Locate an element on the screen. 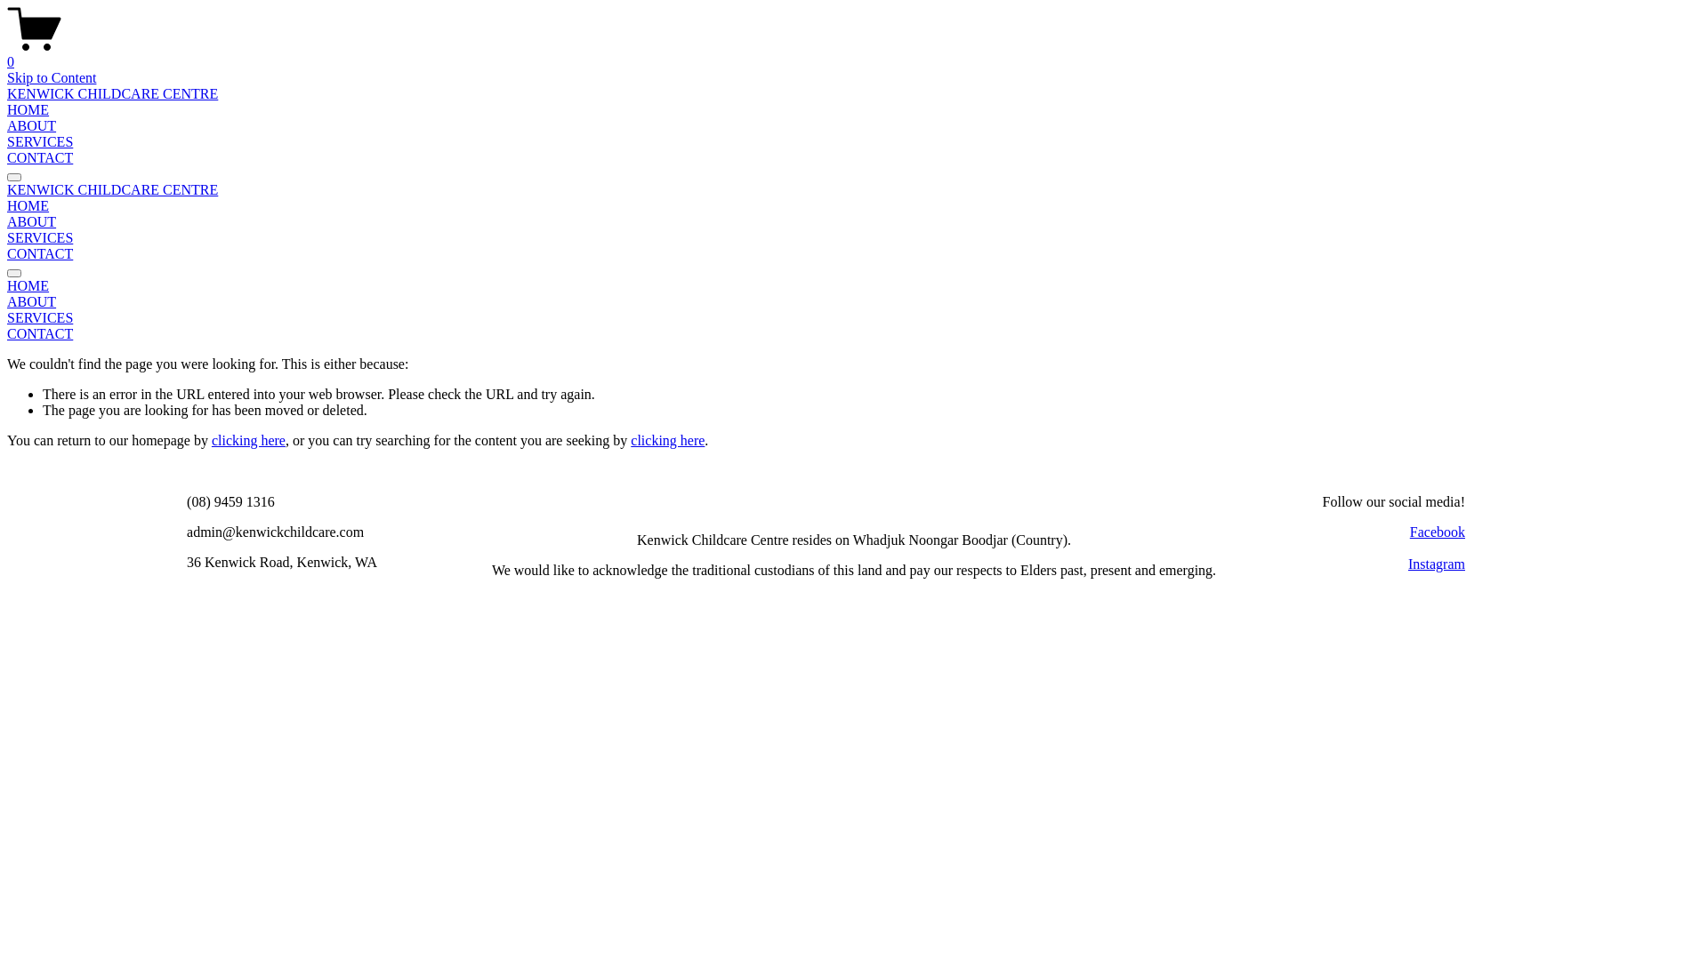 This screenshot has width=1708, height=960. clicking here is located at coordinates (249, 441).